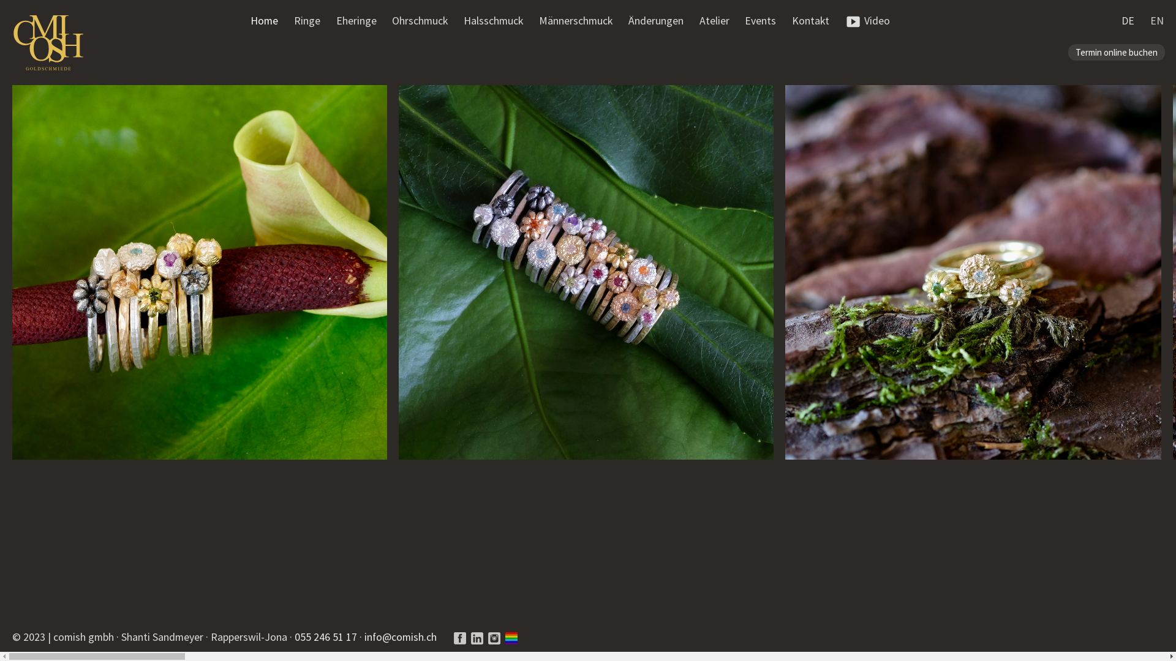  Describe the element at coordinates (265, 21) in the screenshot. I see `Home` at that location.